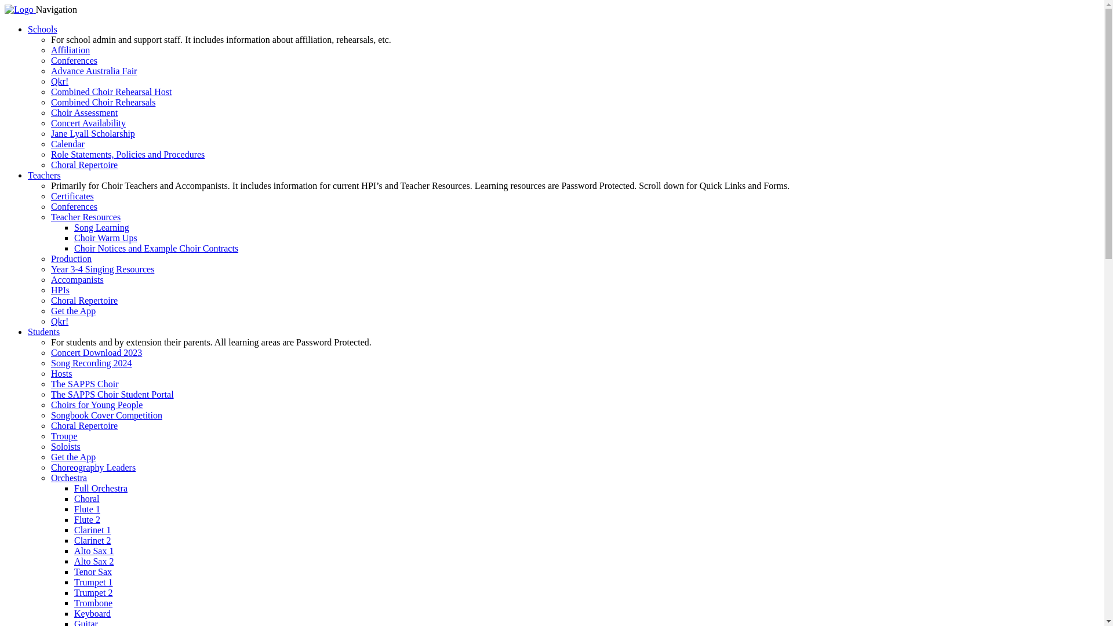 The width and height of the screenshot is (1113, 626). Describe the element at coordinates (102, 227) in the screenshot. I see `Song Learning` at that location.